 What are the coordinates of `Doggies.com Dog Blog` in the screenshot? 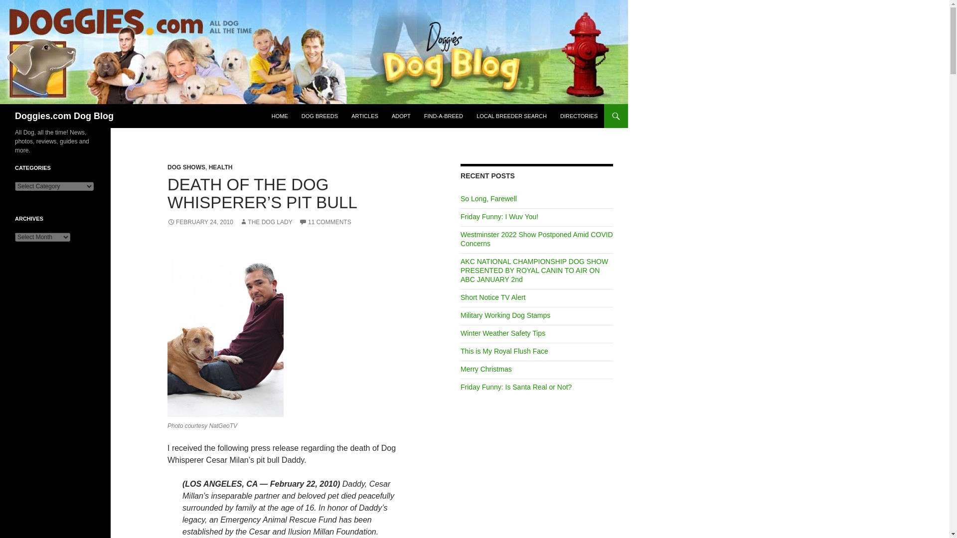 It's located at (64, 116).